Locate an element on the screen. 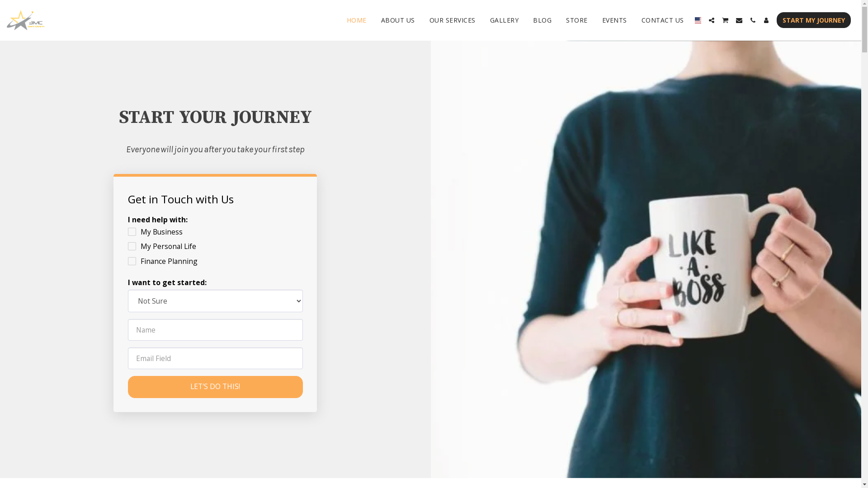  HOME is located at coordinates (357, 20).